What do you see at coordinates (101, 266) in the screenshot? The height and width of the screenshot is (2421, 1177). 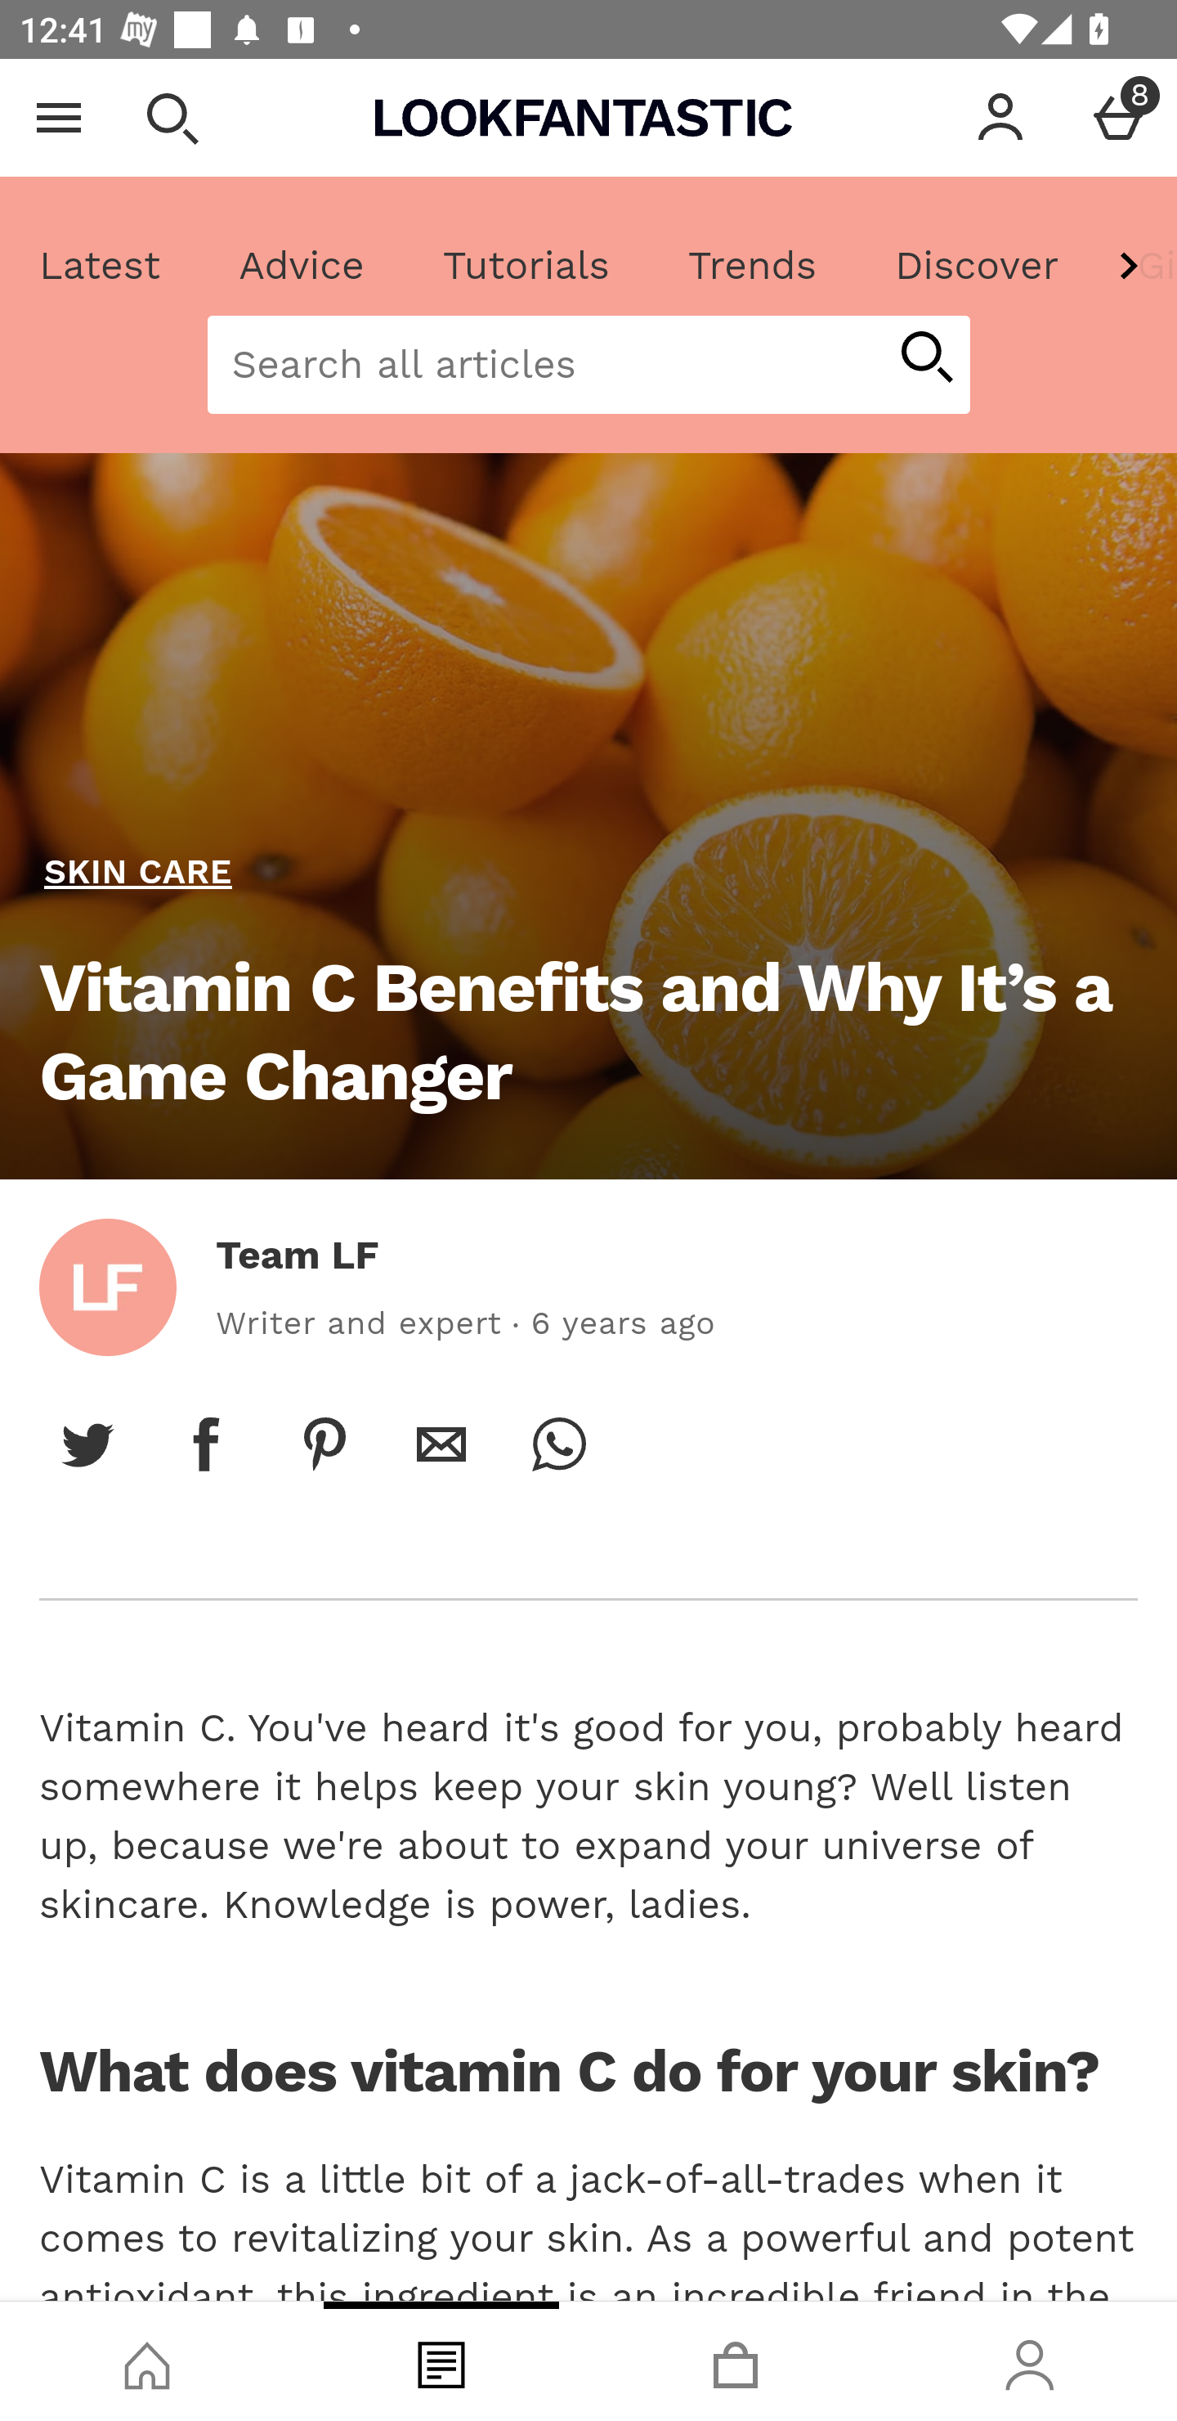 I see `Latest` at bounding box center [101, 266].